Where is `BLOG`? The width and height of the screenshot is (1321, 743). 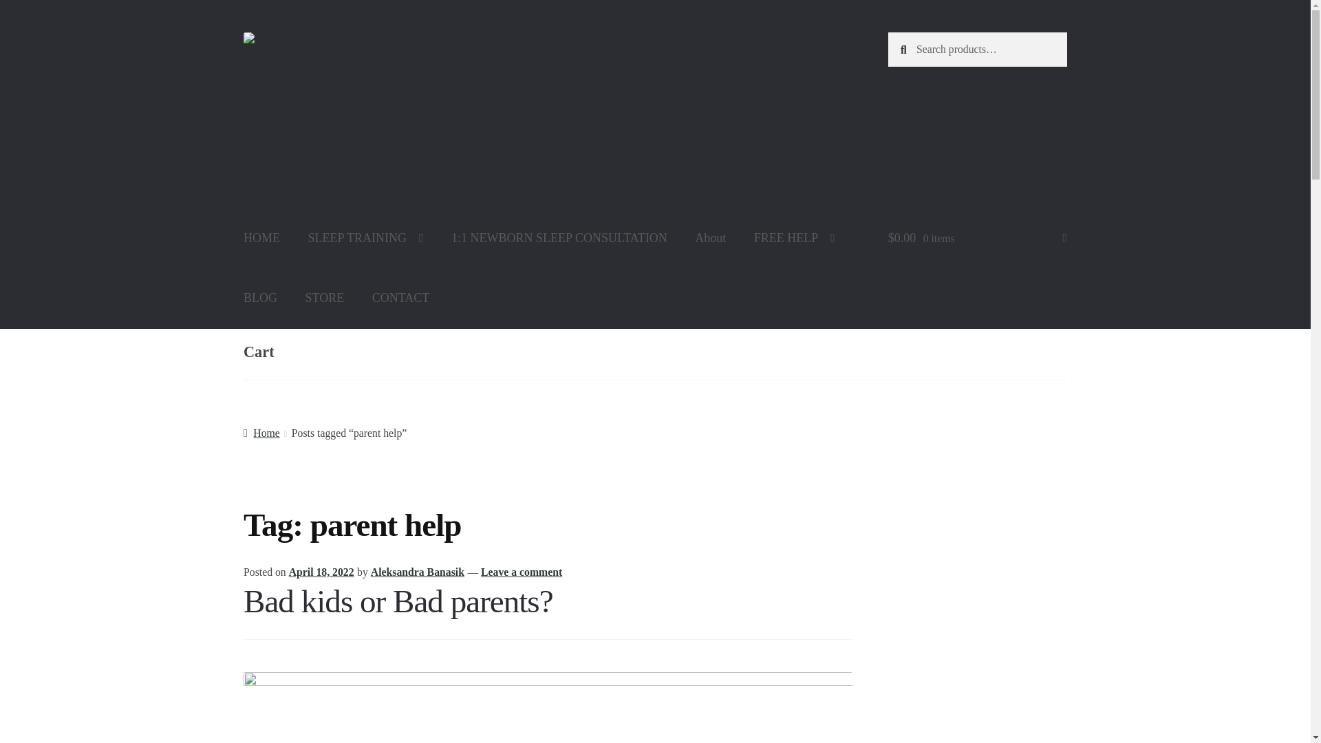
BLOG is located at coordinates (260, 298).